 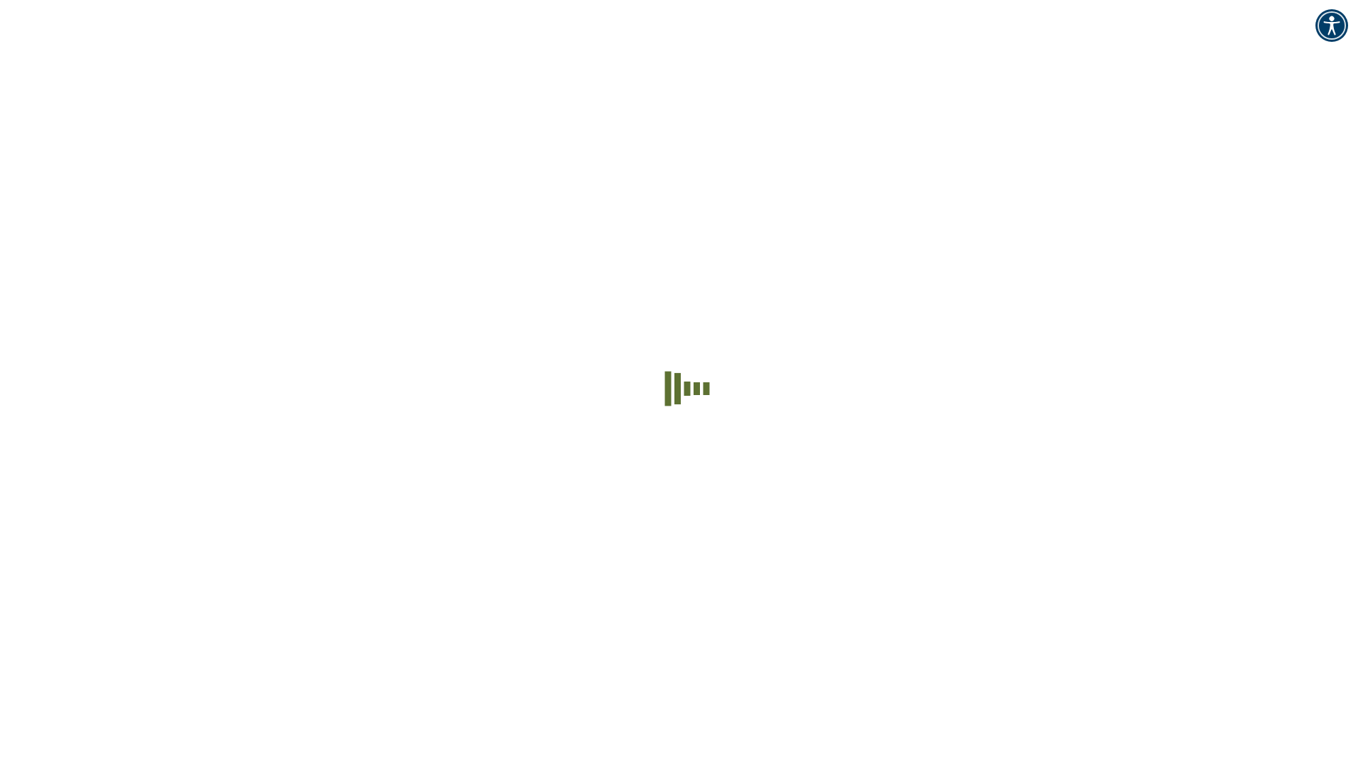 I want to click on Zoom in/out, so click(x=54, y=600).